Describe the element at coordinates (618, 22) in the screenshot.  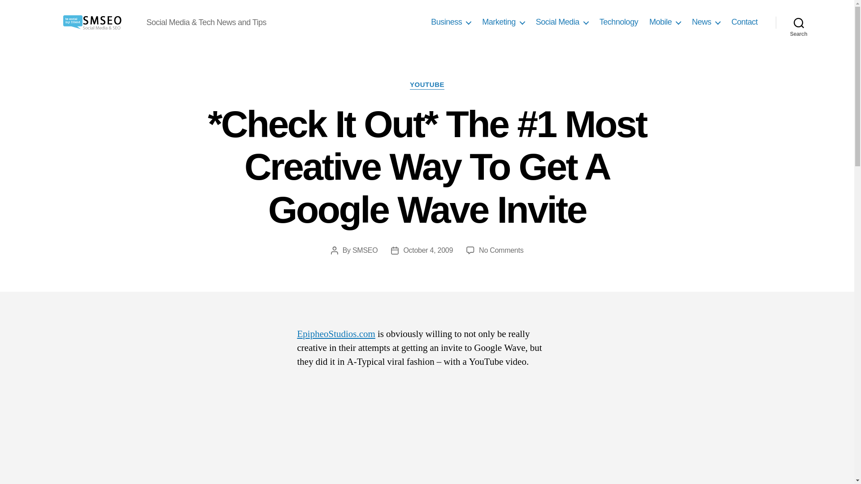
I see `Technology` at that location.